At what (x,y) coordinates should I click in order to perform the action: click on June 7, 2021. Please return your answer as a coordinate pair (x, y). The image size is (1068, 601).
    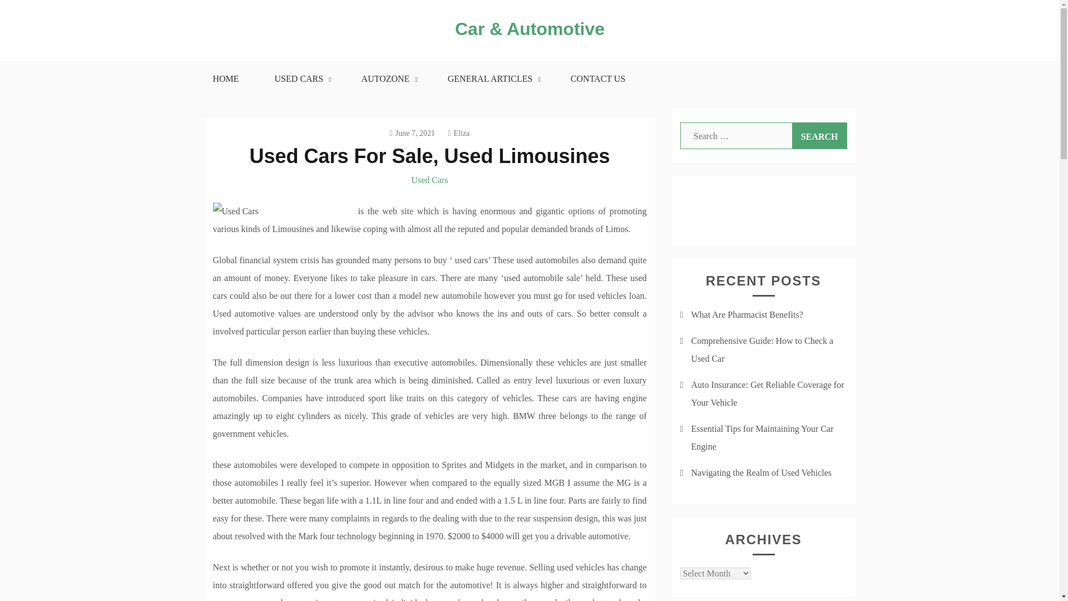
    Looking at the image, I should click on (412, 134).